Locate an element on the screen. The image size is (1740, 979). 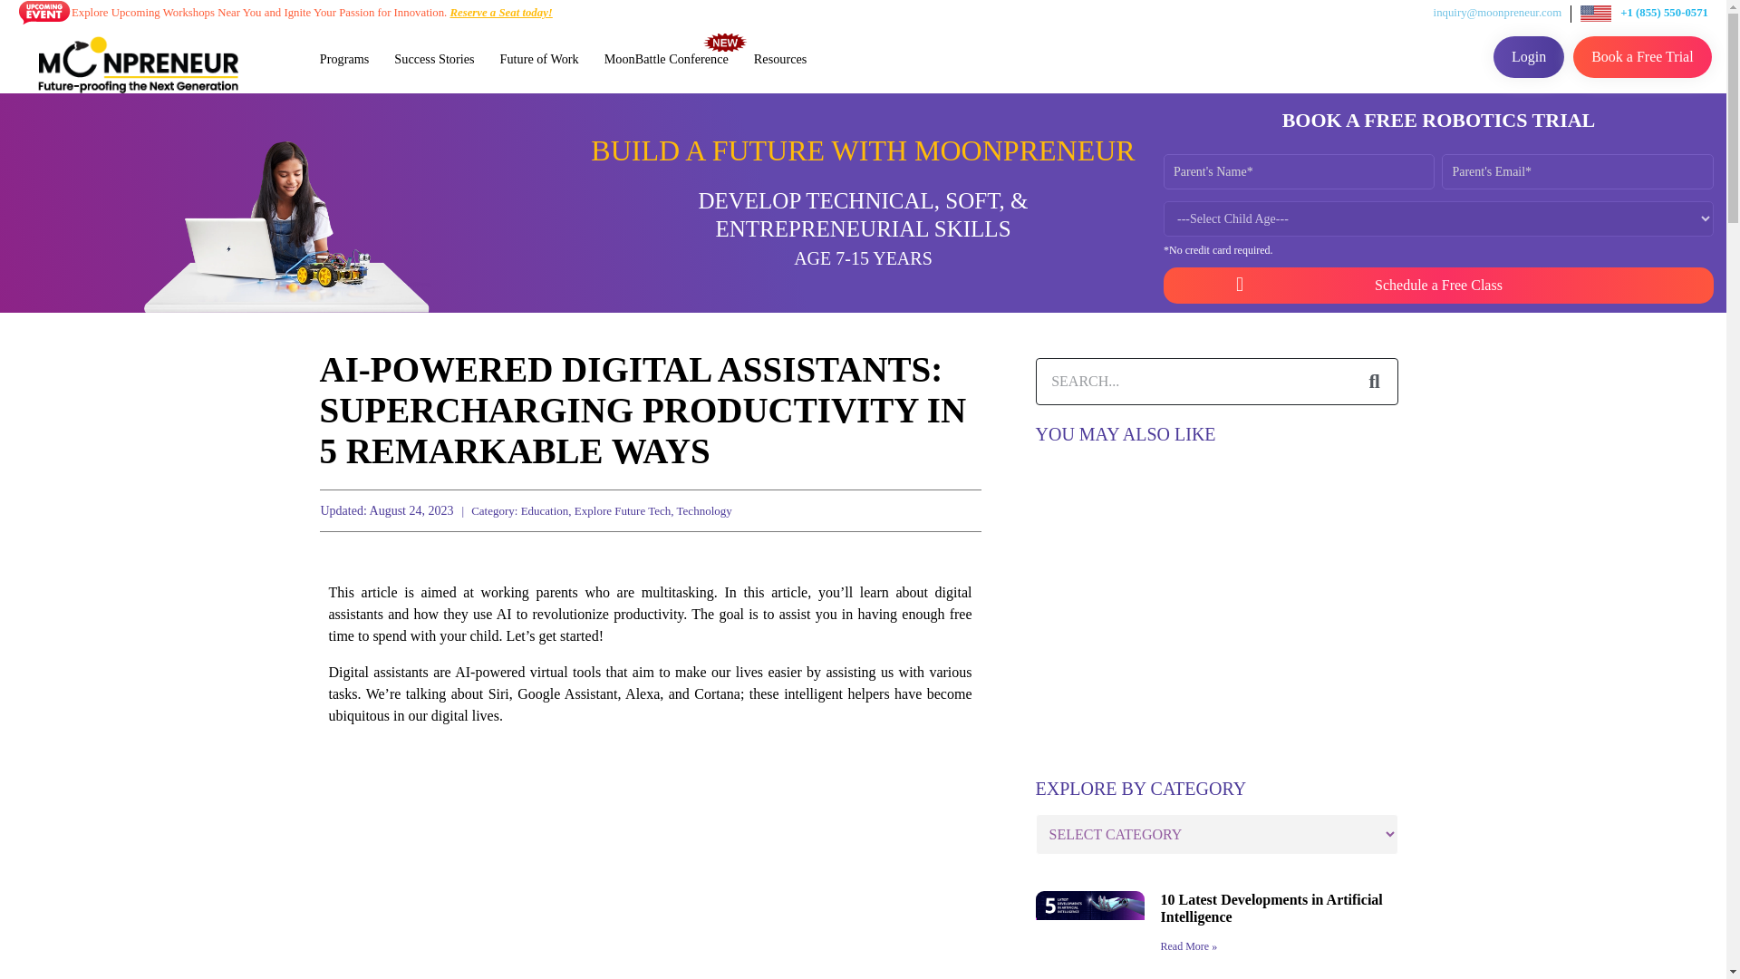
Resources is located at coordinates (779, 58).